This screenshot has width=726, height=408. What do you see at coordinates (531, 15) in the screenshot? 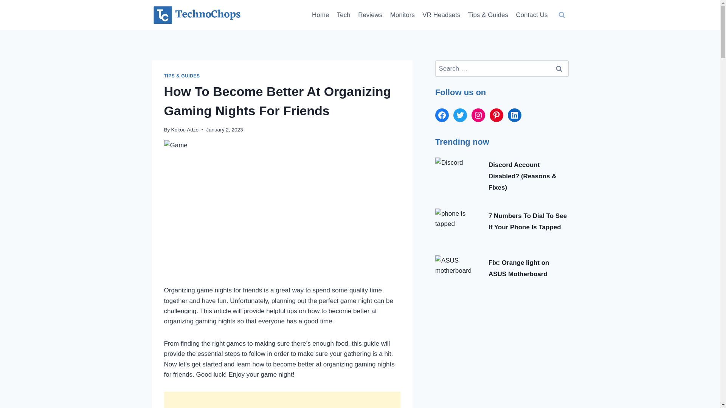
I see `Contact Us` at bounding box center [531, 15].